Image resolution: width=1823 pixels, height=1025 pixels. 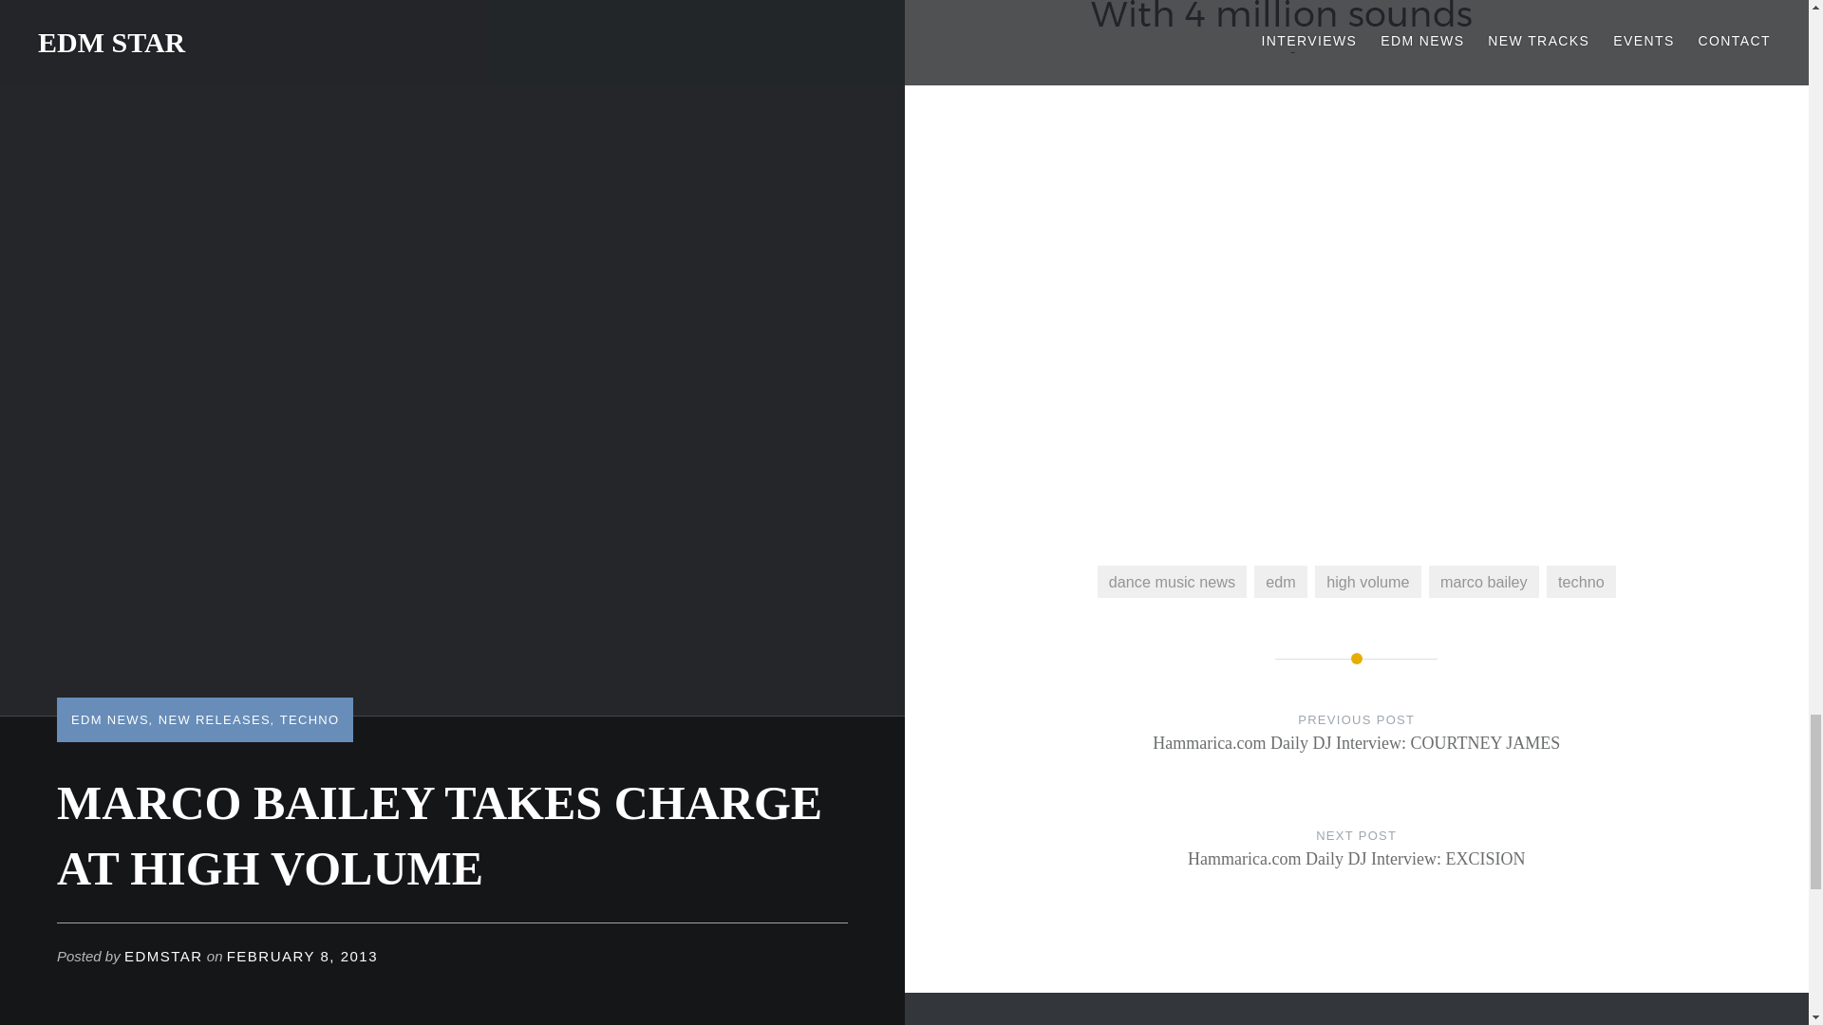 What do you see at coordinates (1367, 581) in the screenshot?
I see `marco bailey` at bounding box center [1367, 581].